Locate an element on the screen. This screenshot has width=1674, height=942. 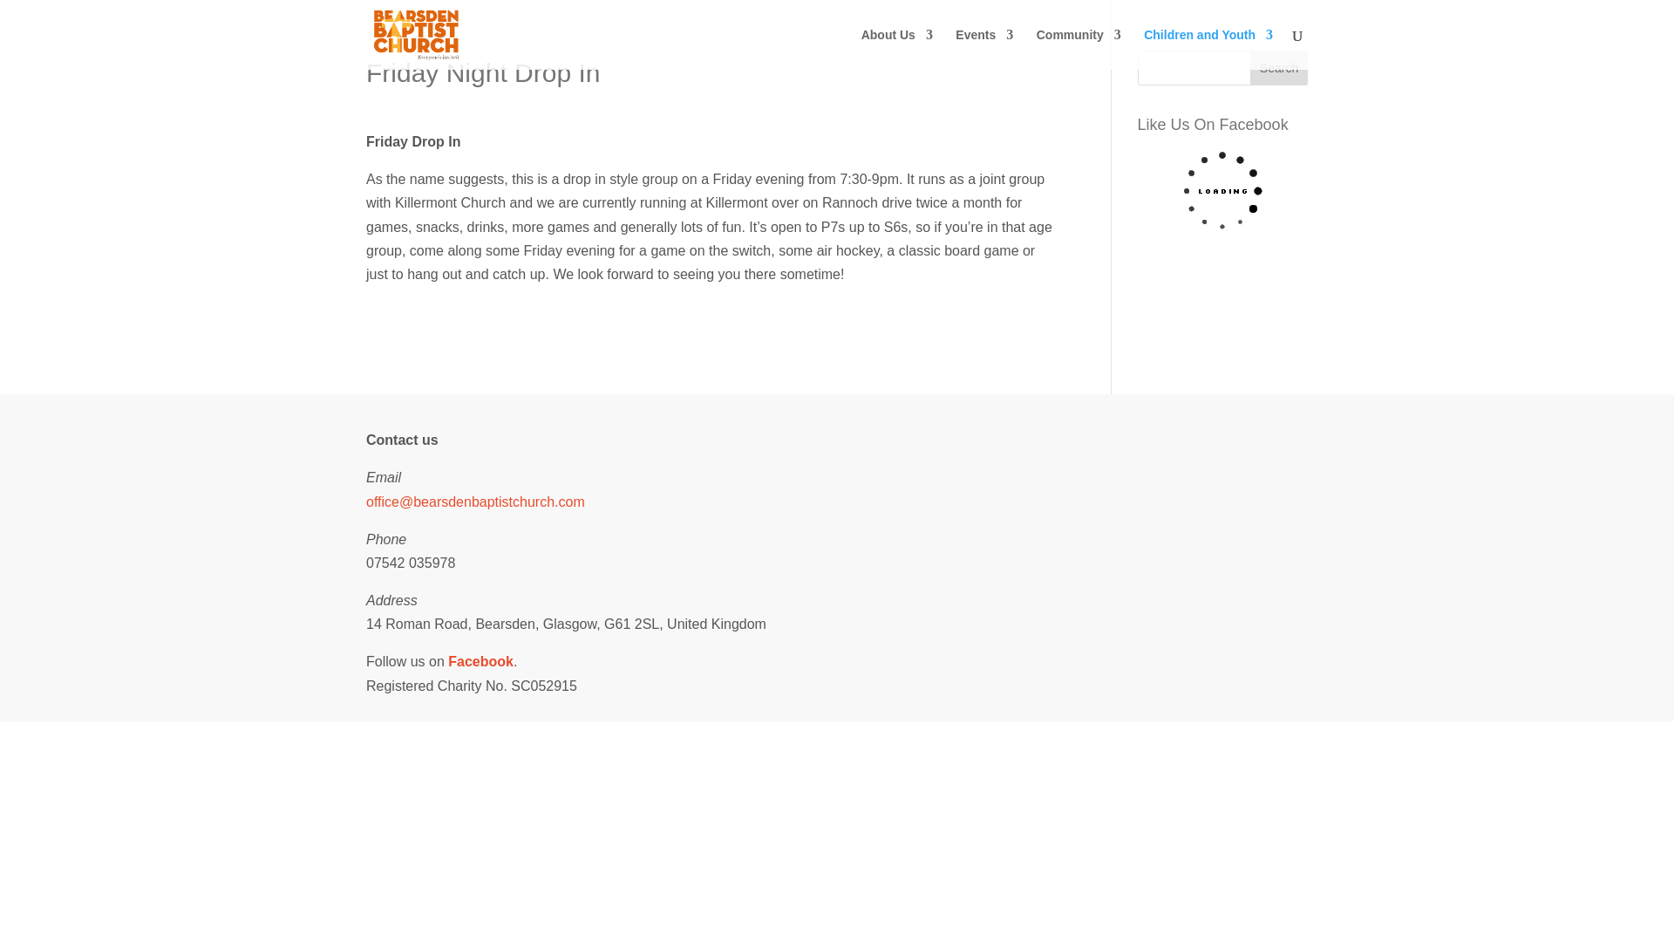
Events is located at coordinates (983, 49).